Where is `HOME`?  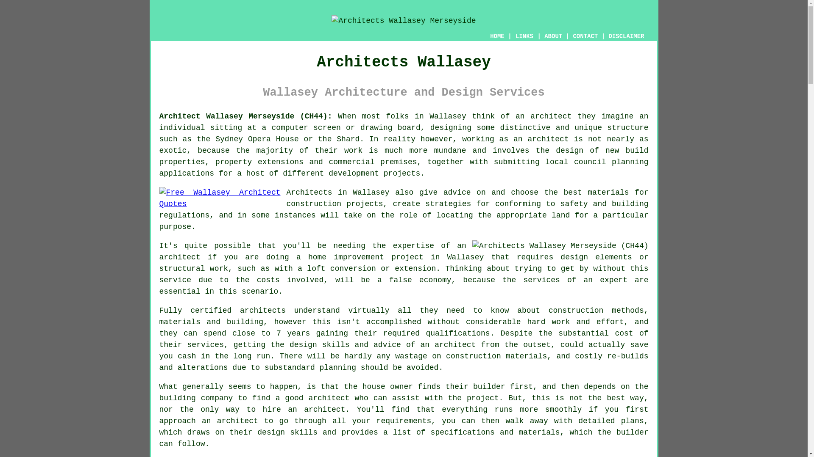 HOME is located at coordinates (497, 36).